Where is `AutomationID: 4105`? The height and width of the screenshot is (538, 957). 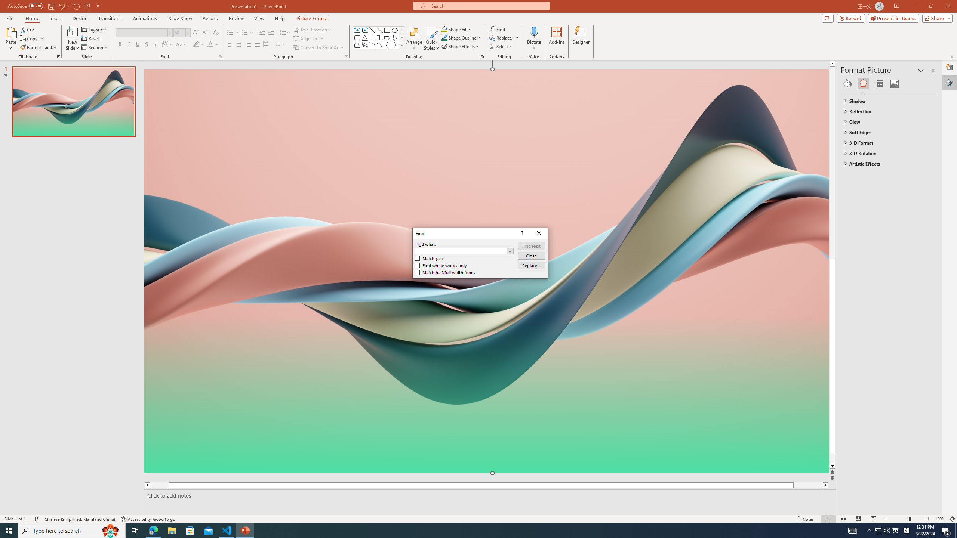 AutomationID: 4105 is located at coordinates (852, 531).